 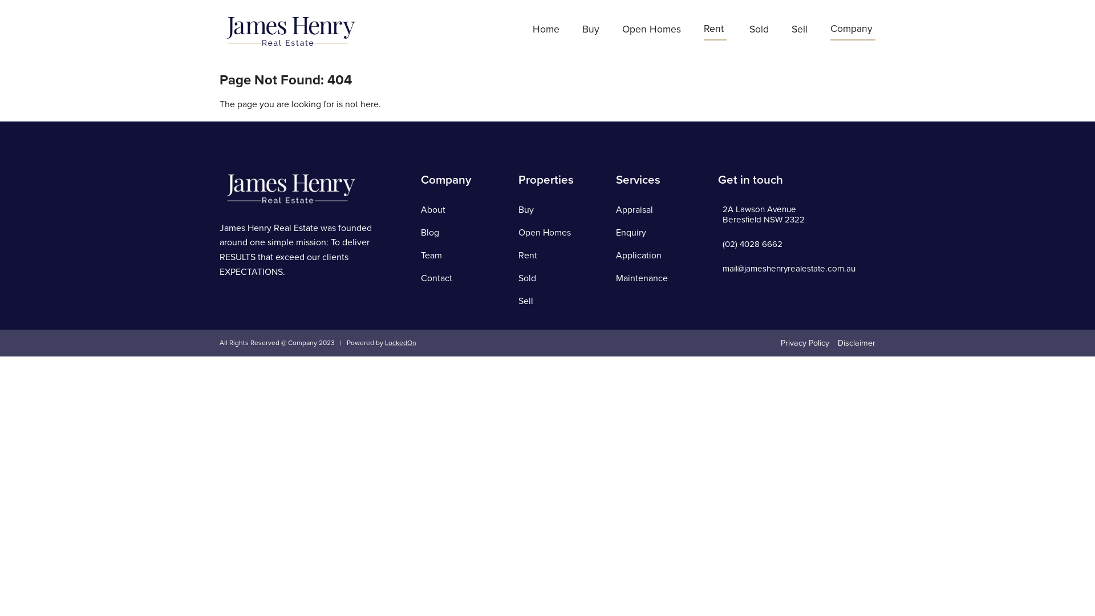 I want to click on Enquiry, so click(x=631, y=233).